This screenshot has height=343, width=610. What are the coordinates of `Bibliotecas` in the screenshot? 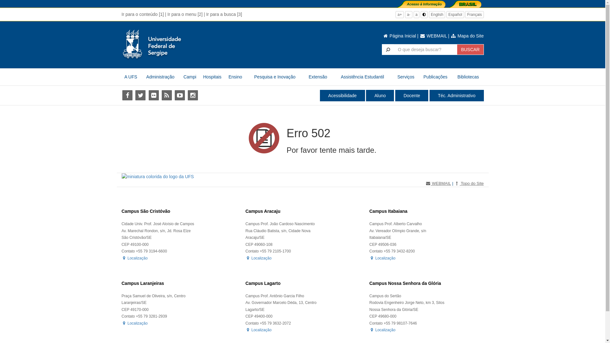 It's located at (468, 77).